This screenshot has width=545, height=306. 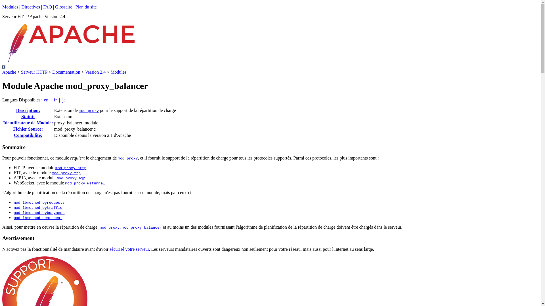 I want to click on mod_lbmethod_bybusyness, so click(x=39, y=213).